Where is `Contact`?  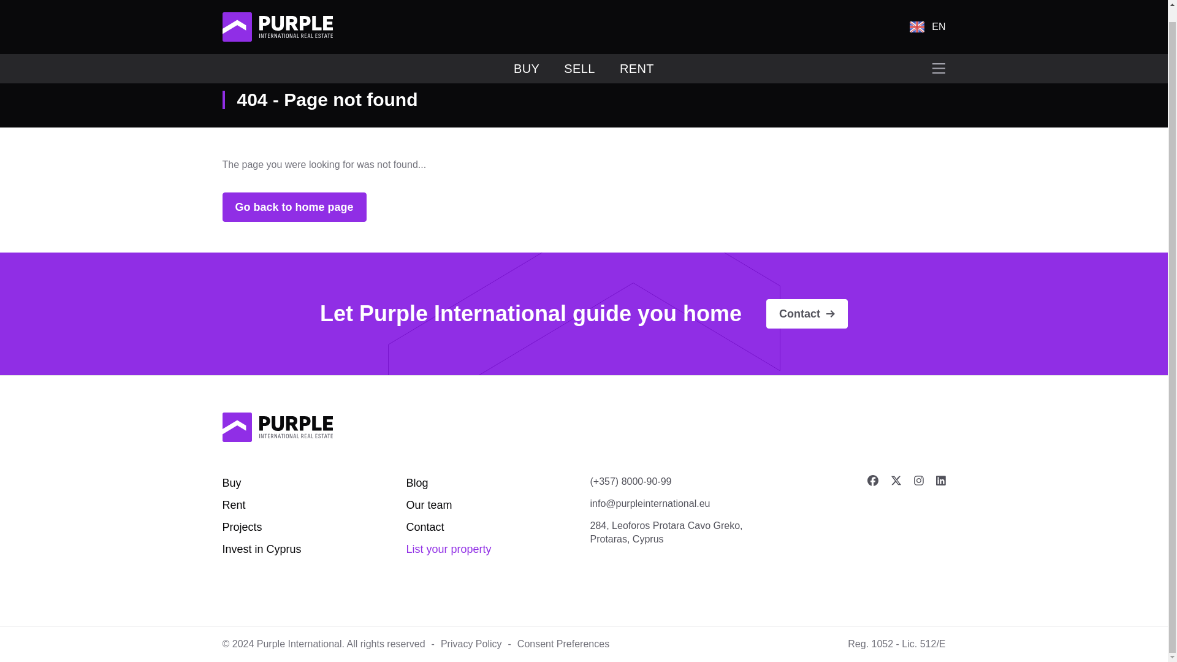 Contact is located at coordinates (807, 314).